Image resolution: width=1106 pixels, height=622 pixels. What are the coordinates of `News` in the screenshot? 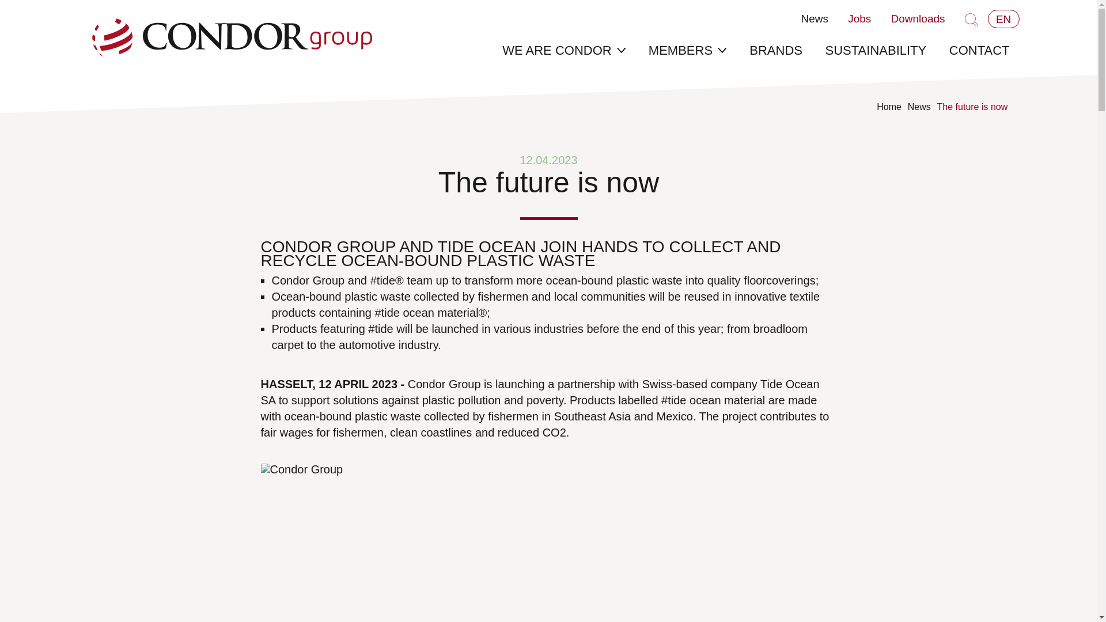 It's located at (919, 107).